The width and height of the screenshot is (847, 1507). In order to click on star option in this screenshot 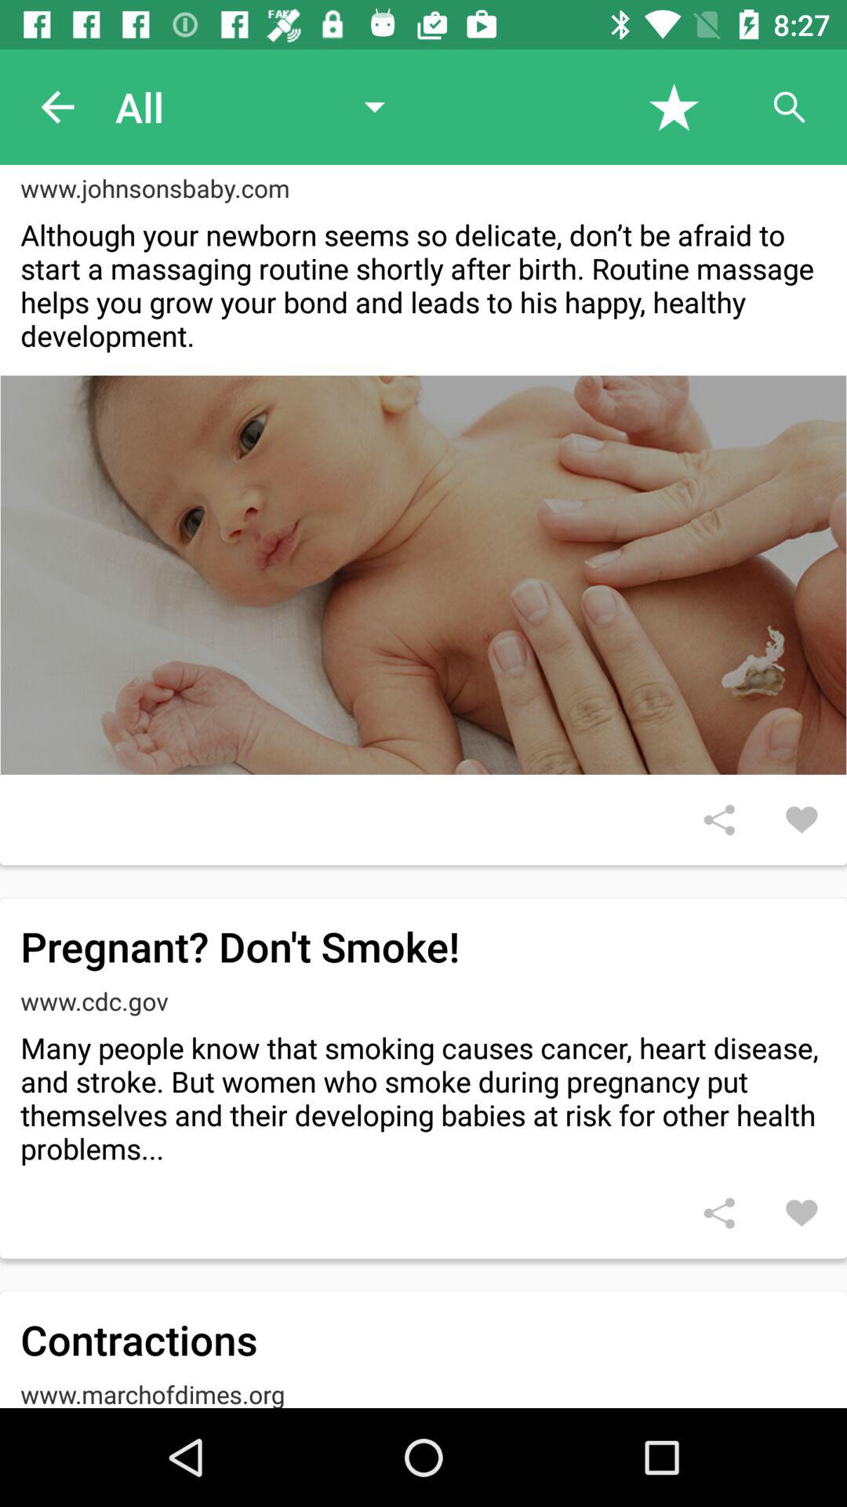, I will do `click(674, 107)`.